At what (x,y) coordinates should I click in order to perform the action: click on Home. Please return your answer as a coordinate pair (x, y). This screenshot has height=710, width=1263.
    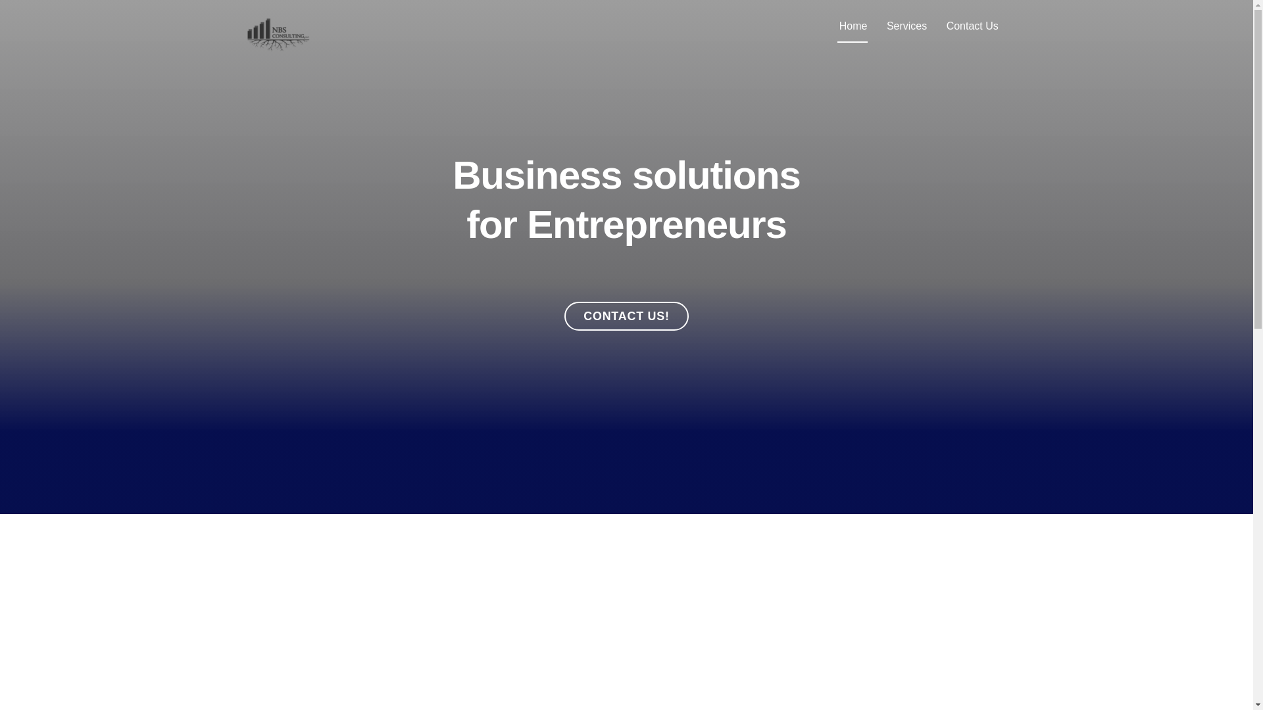
    Looking at the image, I should click on (627, 317).